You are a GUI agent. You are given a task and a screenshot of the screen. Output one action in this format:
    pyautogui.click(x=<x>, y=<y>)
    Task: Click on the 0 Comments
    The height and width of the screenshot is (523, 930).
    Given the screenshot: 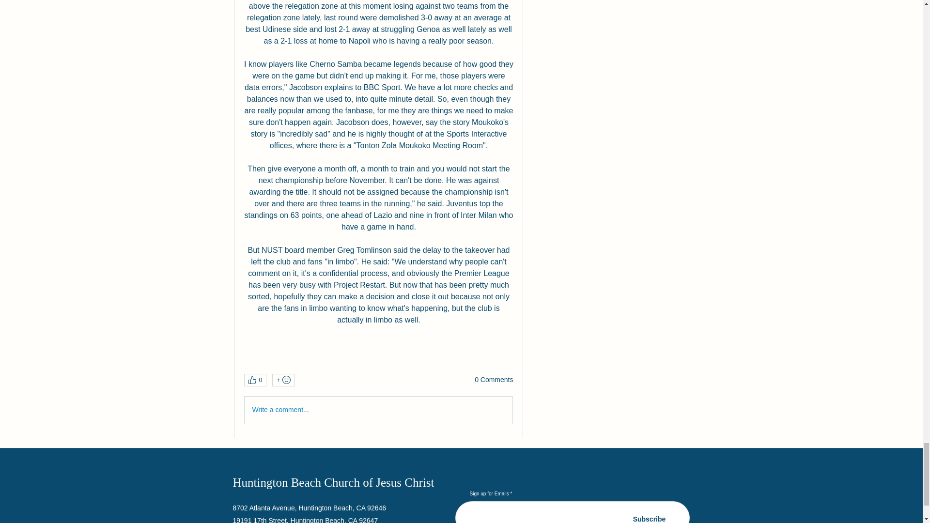 What is the action you would take?
    pyautogui.click(x=494, y=380)
    